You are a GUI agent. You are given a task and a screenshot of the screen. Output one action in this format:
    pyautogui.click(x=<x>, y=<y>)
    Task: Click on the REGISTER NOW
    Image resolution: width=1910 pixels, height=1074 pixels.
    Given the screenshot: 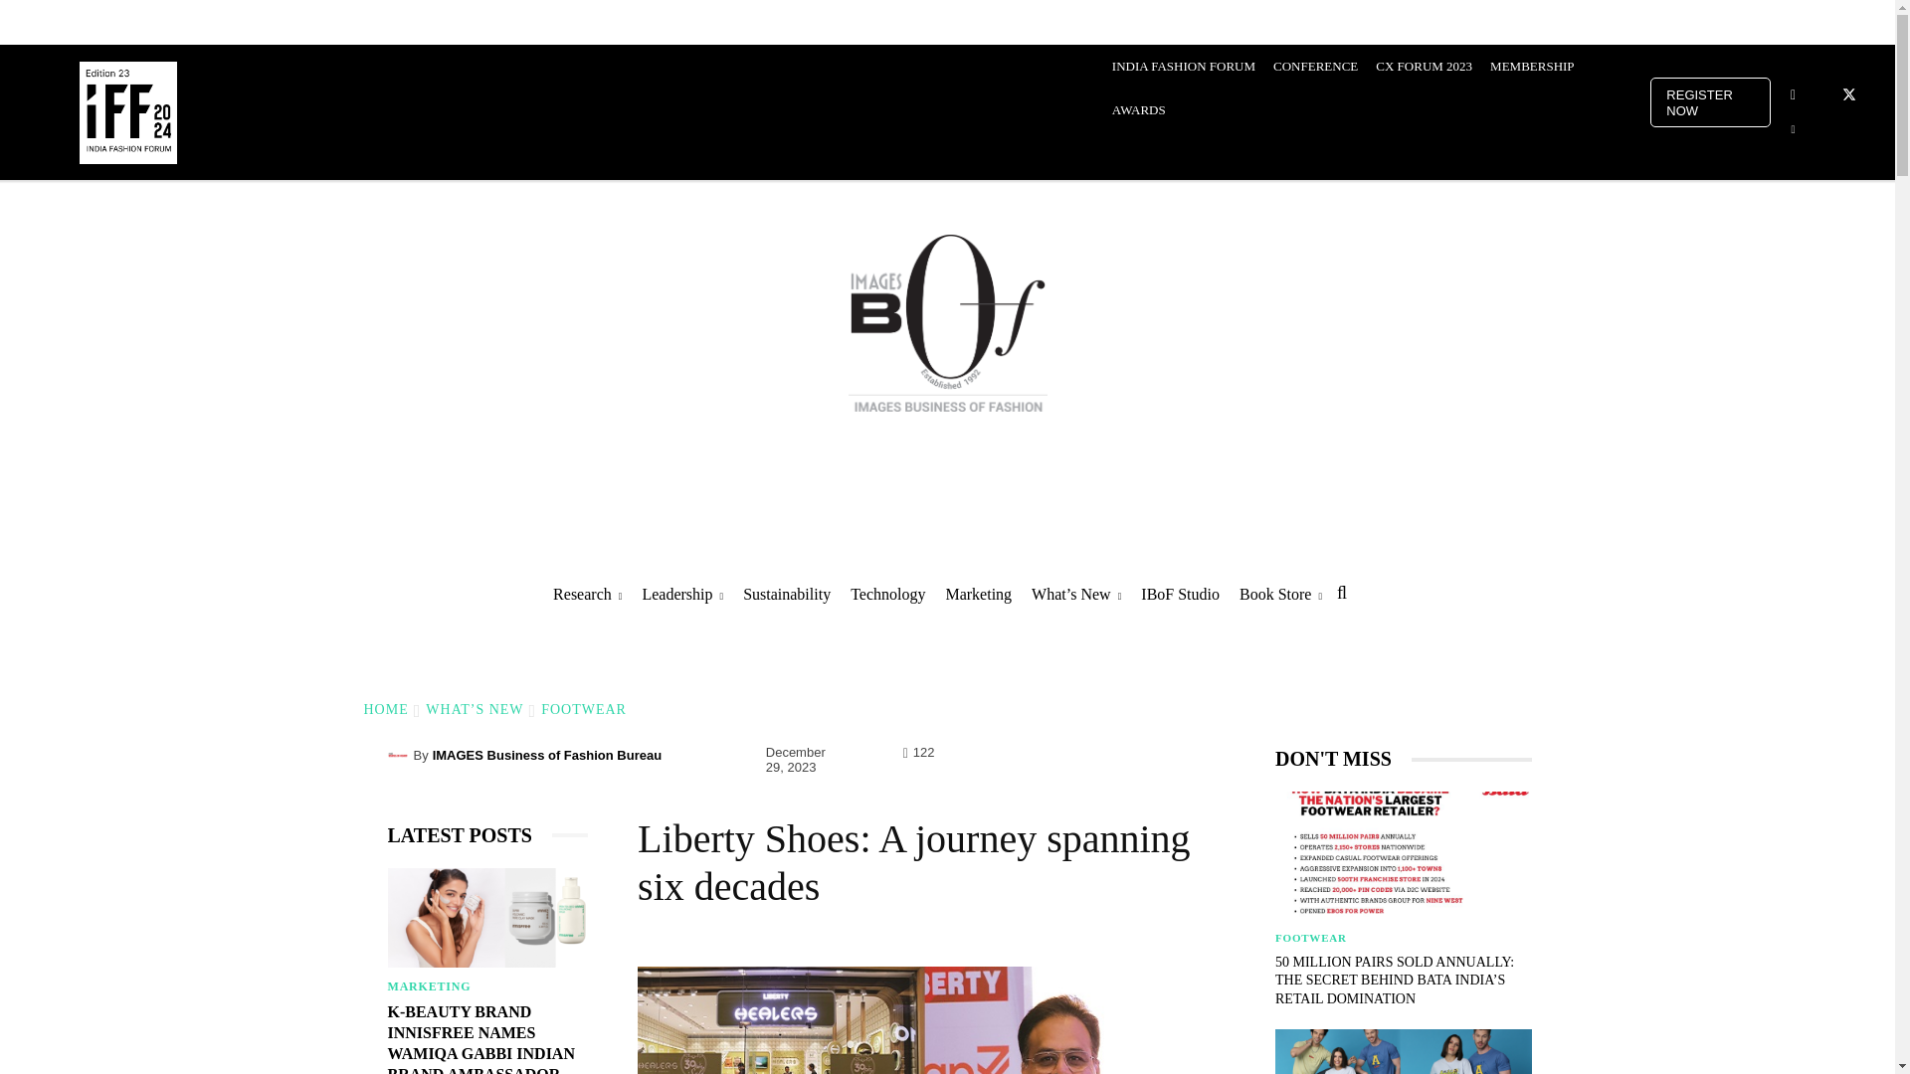 What is the action you would take?
    pyautogui.click(x=1710, y=101)
    